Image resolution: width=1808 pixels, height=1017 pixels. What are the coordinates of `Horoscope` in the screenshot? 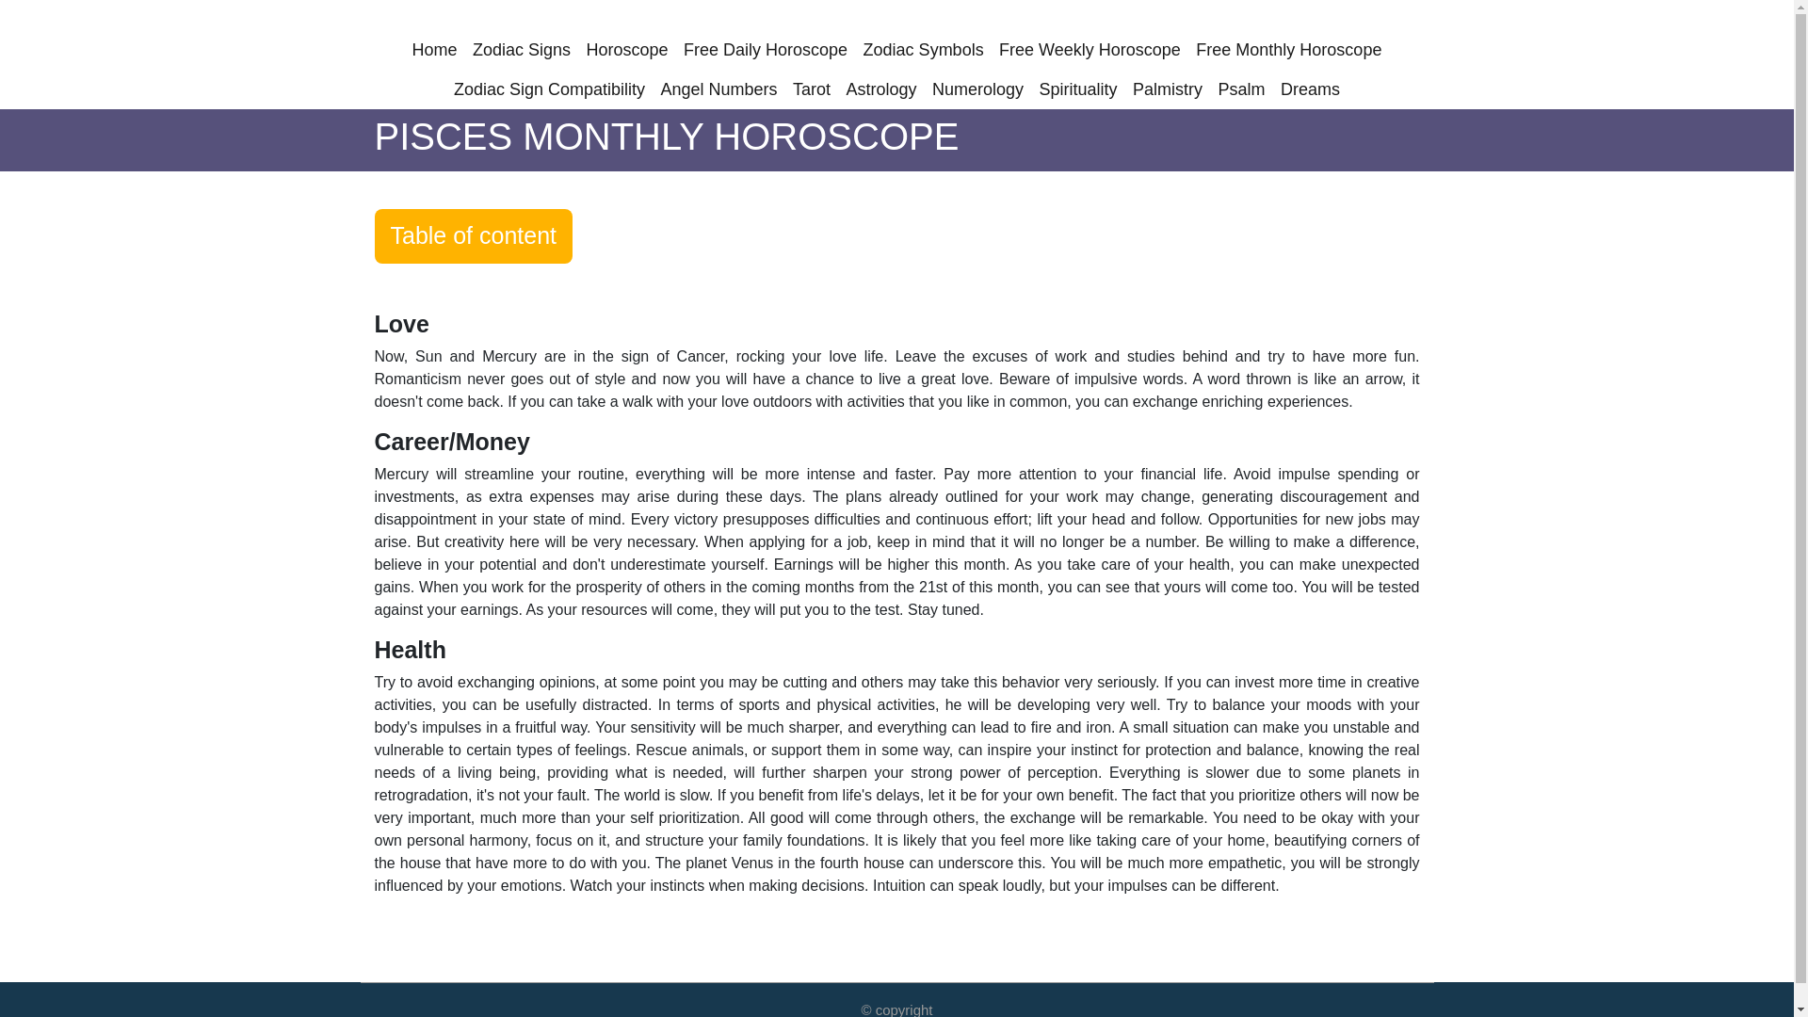 It's located at (627, 50).